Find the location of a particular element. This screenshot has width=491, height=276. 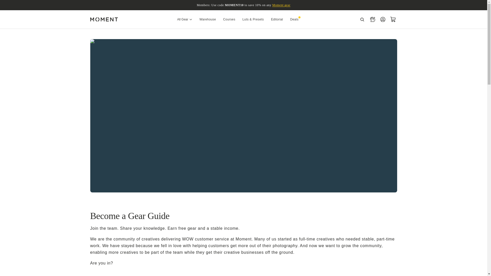

Connect is located at coordinates (372, 19).